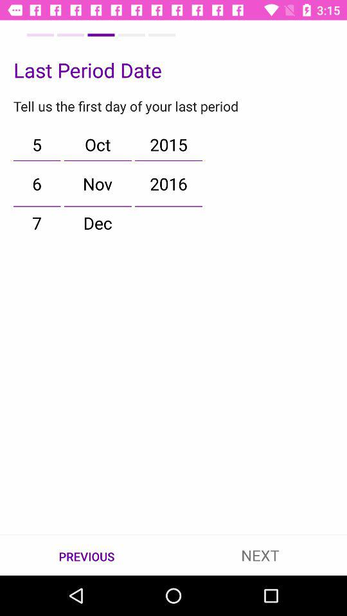 The height and width of the screenshot is (616, 347). Describe the element at coordinates (87, 556) in the screenshot. I see `open the icon to the left of next` at that location.